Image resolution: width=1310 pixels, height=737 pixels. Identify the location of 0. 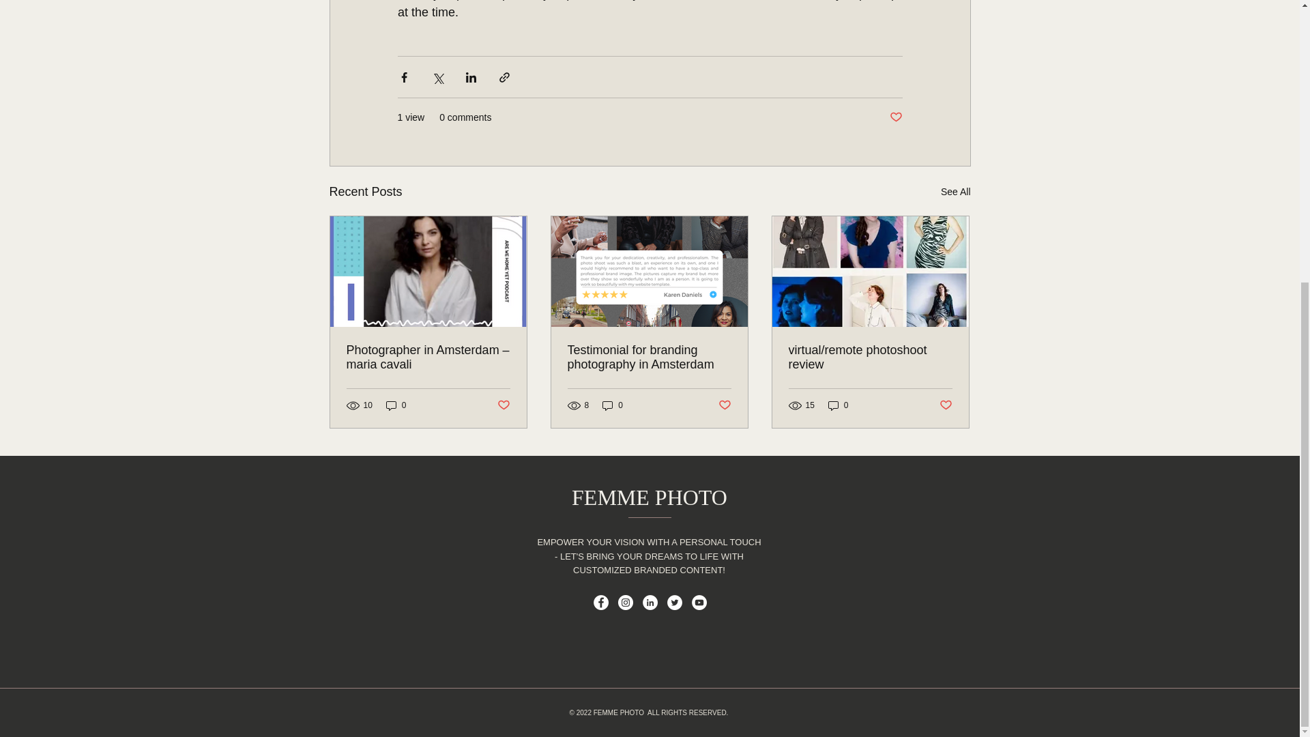
(613, 405).